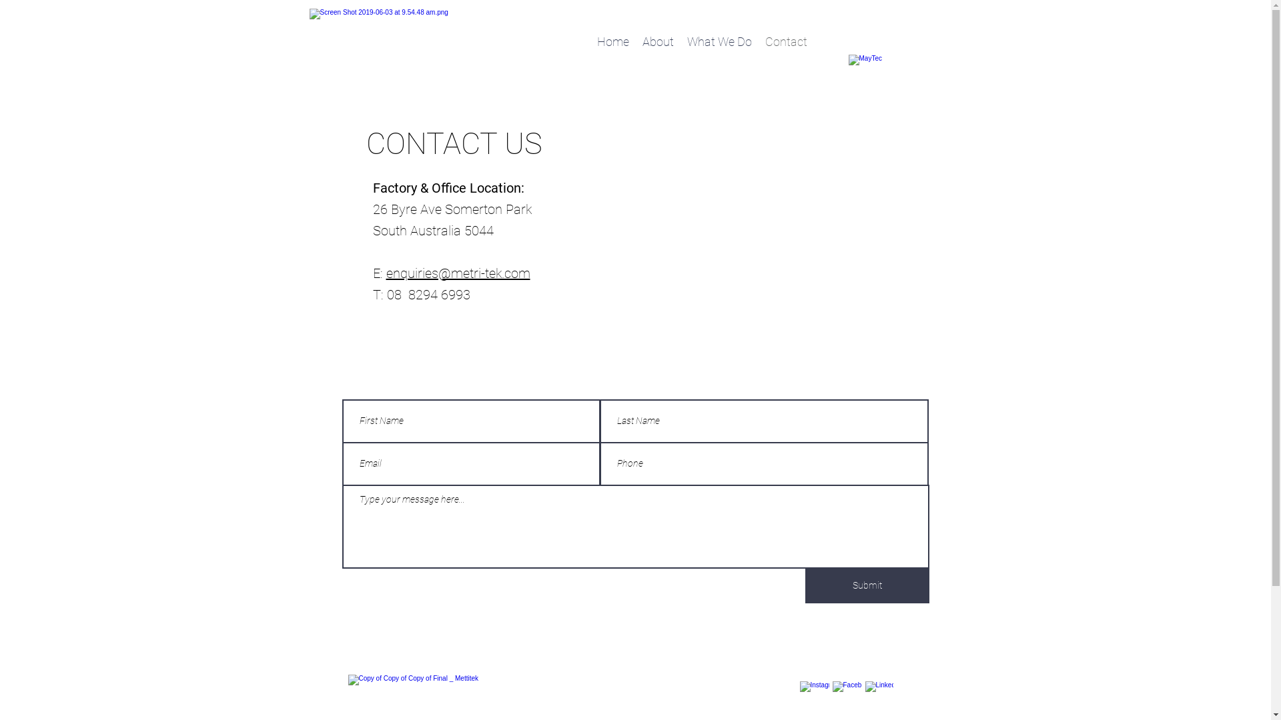 This screenshot has width=1281, height=720. Describe the element at coordinates (612, 41) in the screenshot. I see `Home` at that location.